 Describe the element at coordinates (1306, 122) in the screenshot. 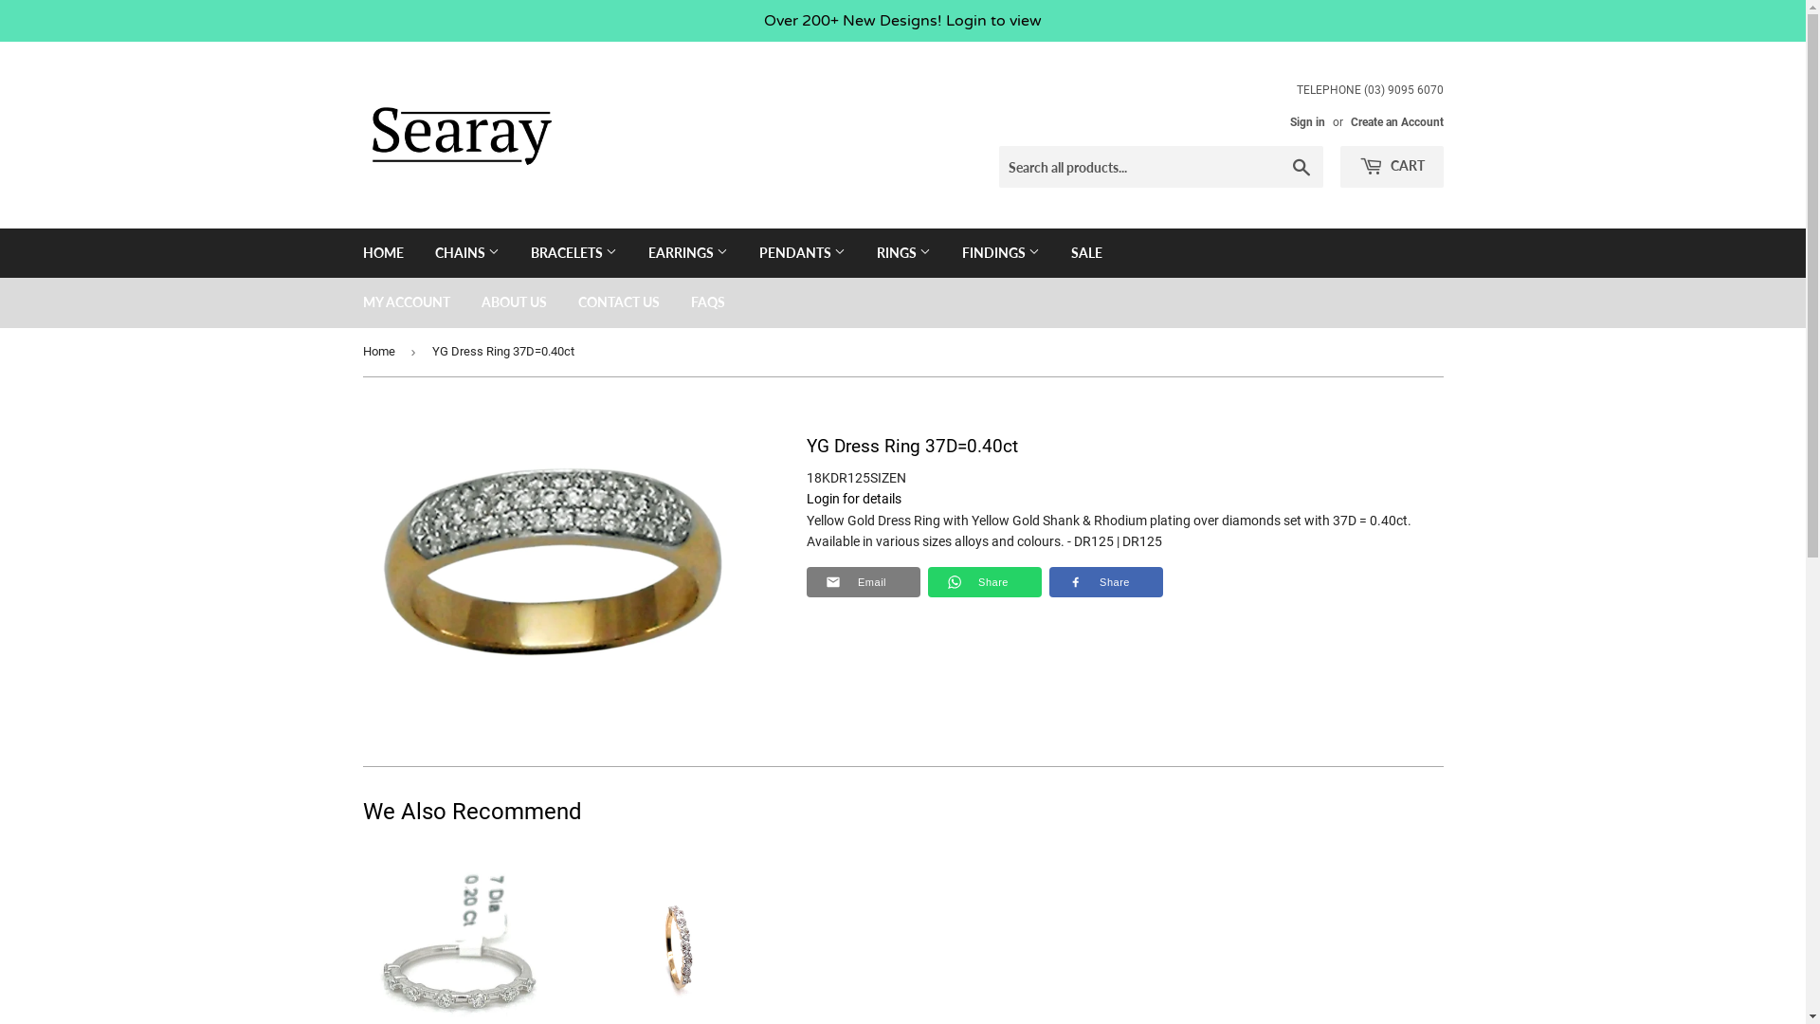

I see `Sign in` at that location.